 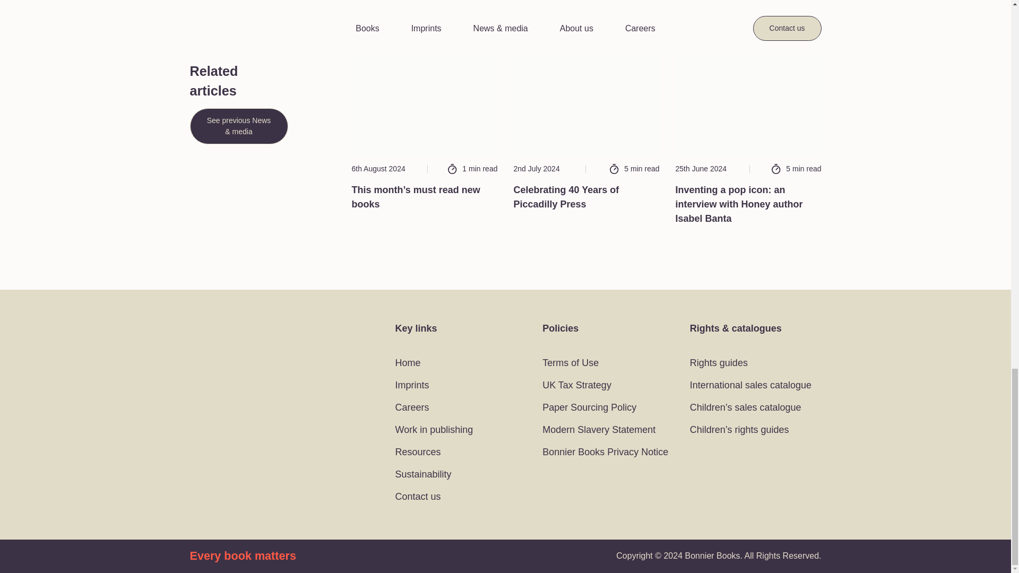 I want to click on Modern Slavery Statement, so click(x=599, y=430).